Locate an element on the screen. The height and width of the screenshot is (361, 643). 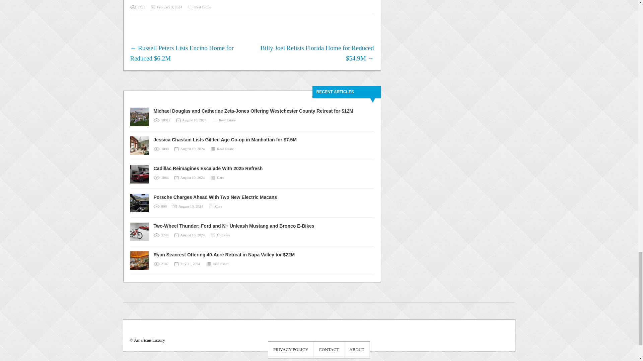
Permalink to Cadillac Reimagines Escalade With 2025 Refresh is located at coordinates (141, 176).